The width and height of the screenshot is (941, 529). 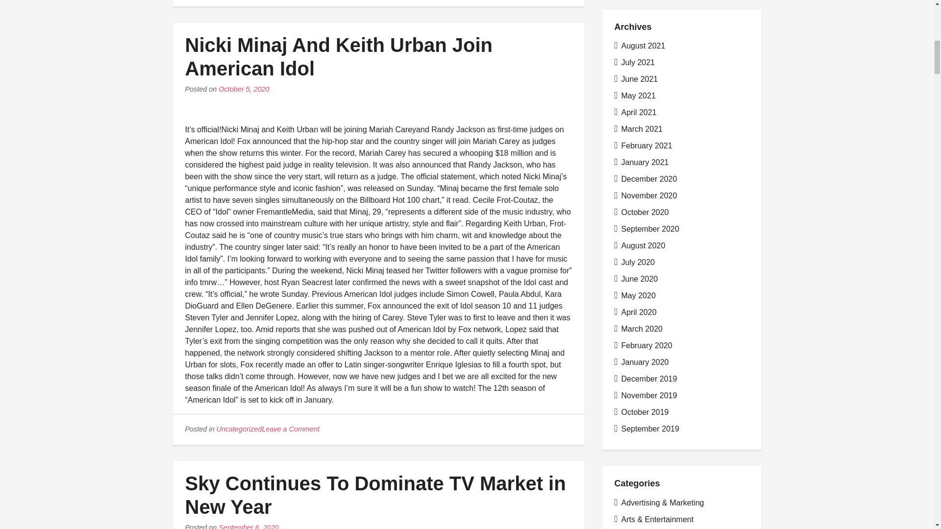 I want to click on October 5, 2020, so click(x=244, y=89).